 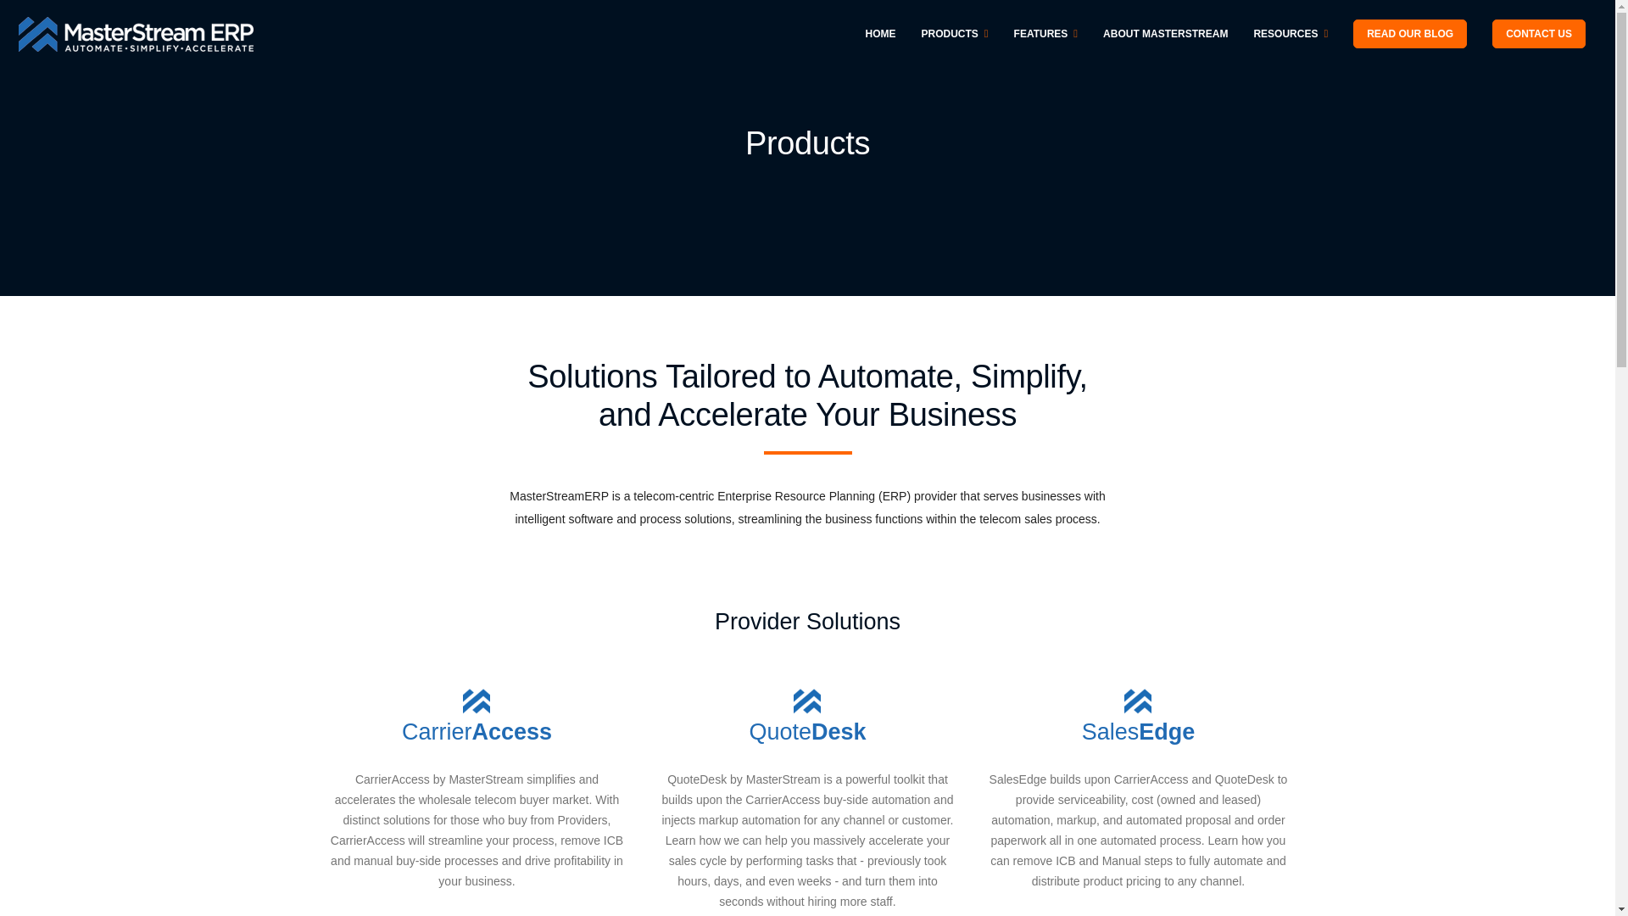 I want to click on ABOUT MASTERSTREAM, so click(x=1165, y=34).